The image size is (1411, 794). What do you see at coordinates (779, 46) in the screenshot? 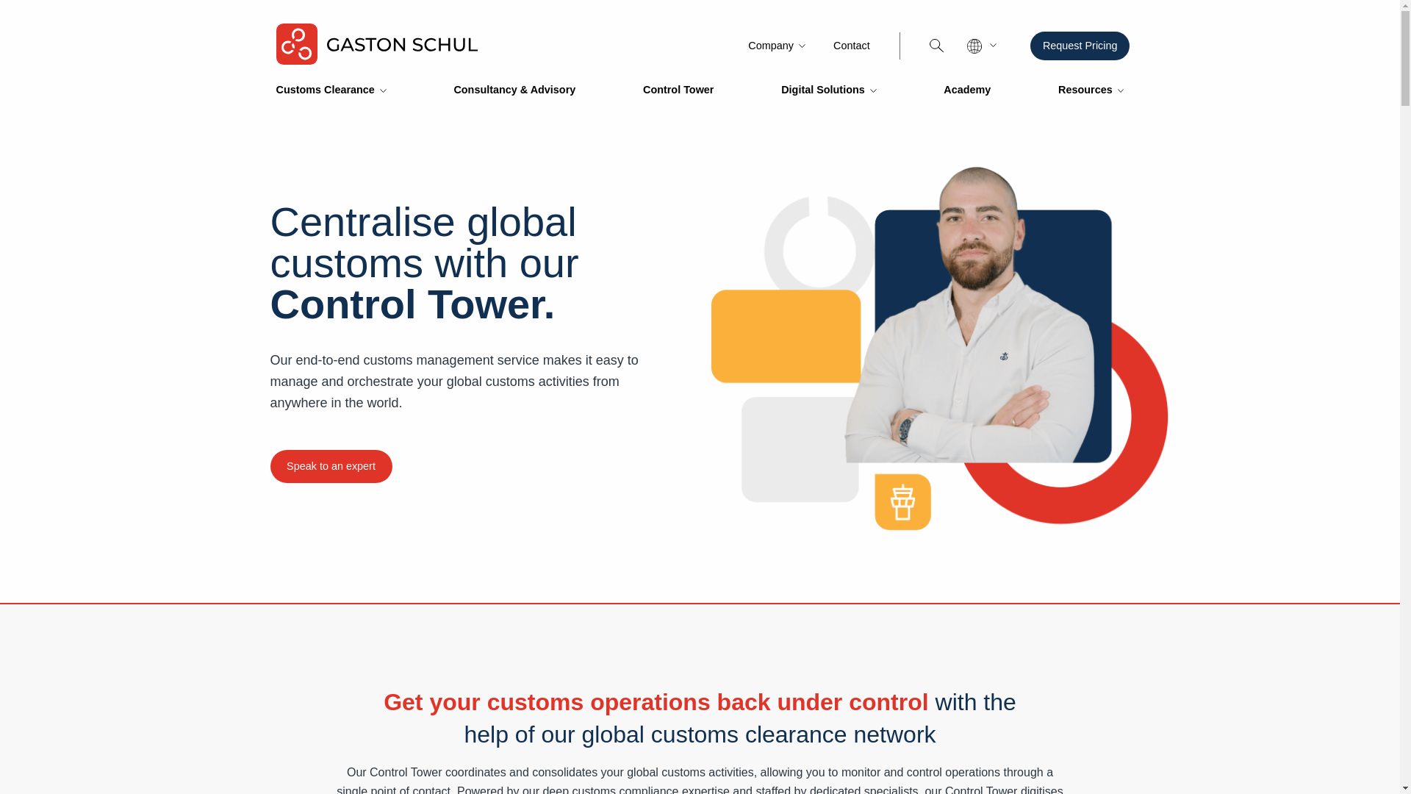
I see `Company` at bounding box center [779, 46].